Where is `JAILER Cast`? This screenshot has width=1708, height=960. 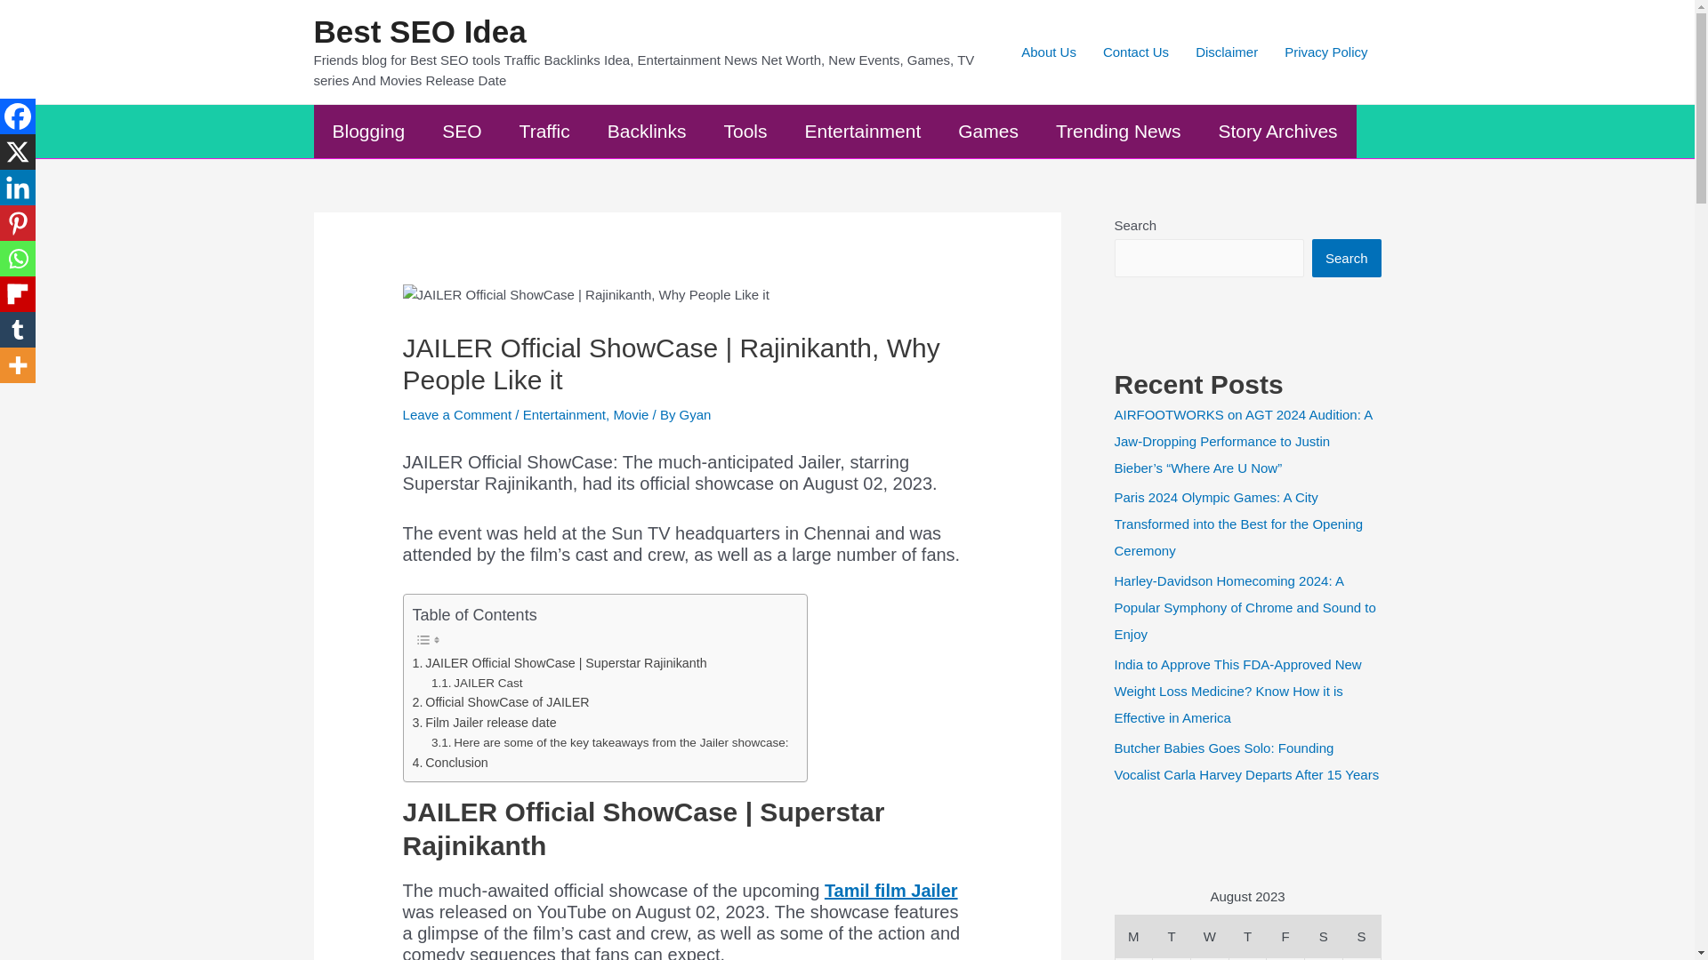
JAILER Cast is located at coordinates (477, 683).